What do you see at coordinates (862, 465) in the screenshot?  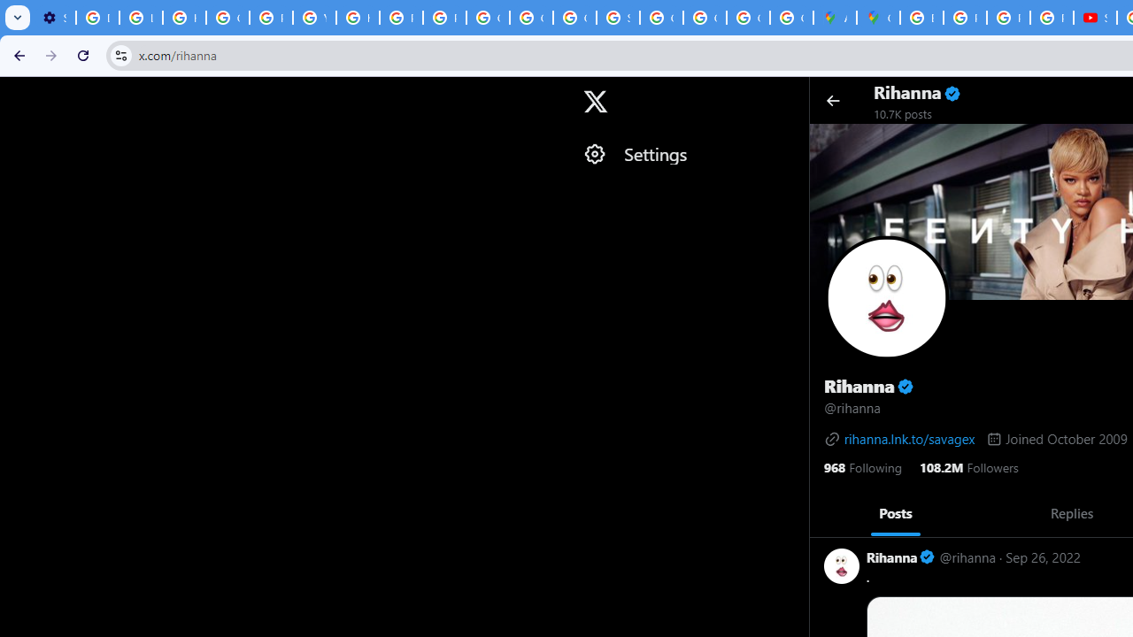 I see `968 Following` at bounding box center [862, 465].